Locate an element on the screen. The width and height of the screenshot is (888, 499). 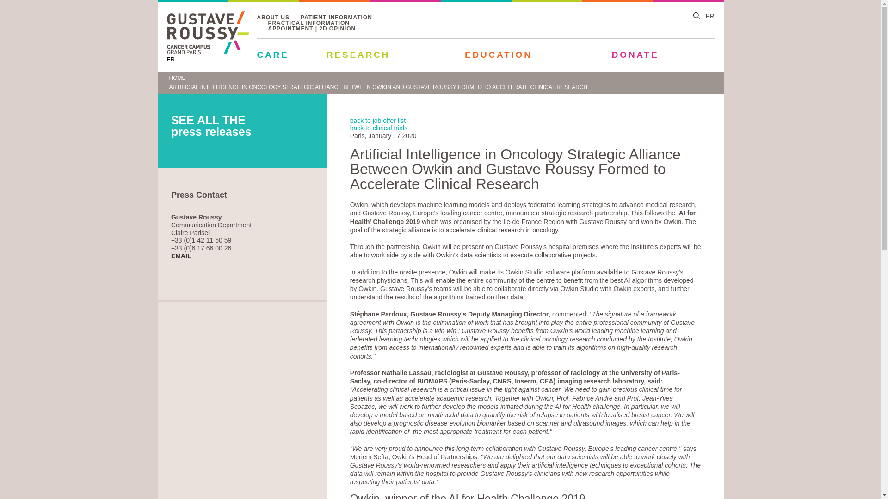
Home is located at coordinates (207, 52).